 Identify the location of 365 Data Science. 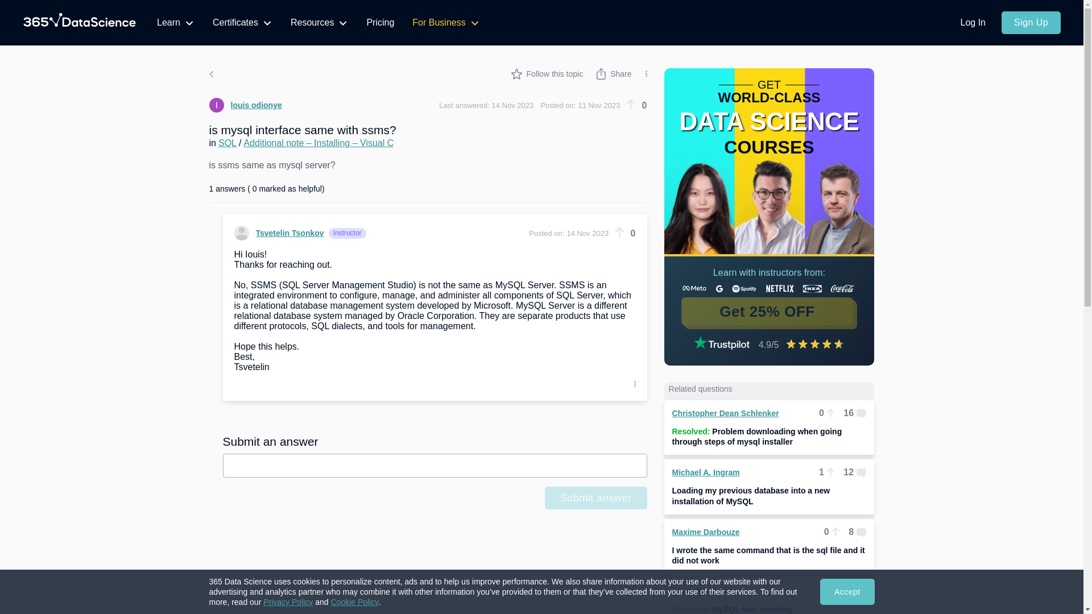
(80, 23).